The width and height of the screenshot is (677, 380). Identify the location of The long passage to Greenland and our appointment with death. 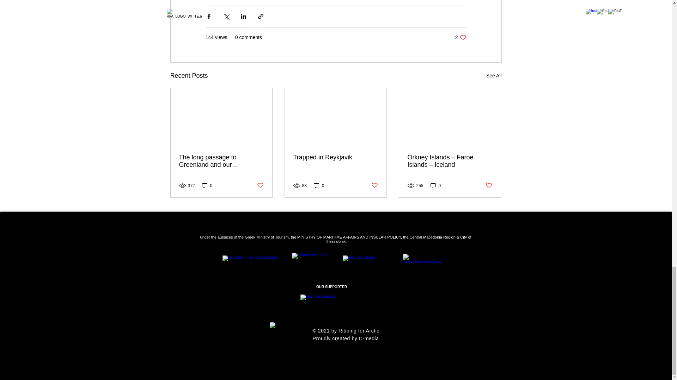
(221, 161).